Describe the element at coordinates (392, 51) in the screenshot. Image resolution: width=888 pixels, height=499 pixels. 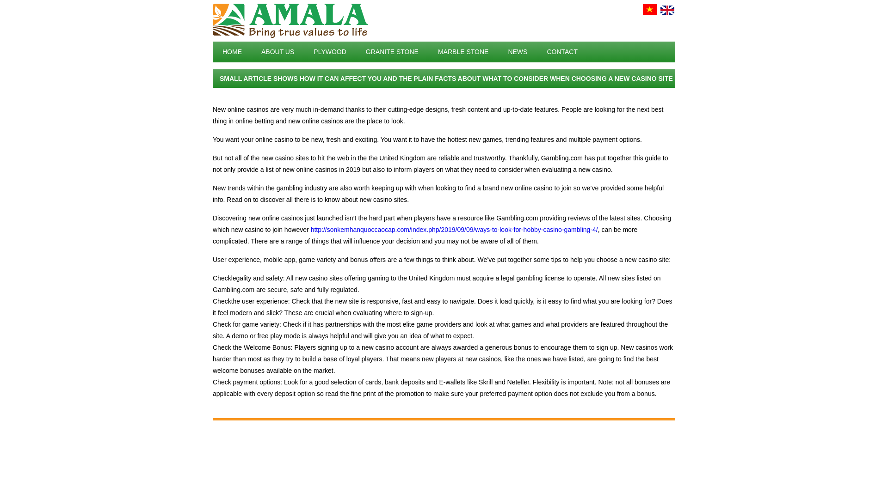
I see `GRANITE STONE` at that location.